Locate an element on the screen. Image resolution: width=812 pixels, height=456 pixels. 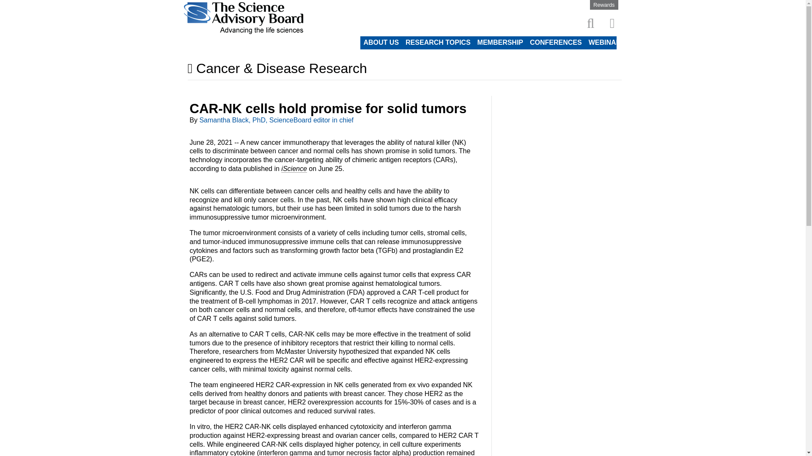
MEMBERSHIP is located at coordinates (500, 42).